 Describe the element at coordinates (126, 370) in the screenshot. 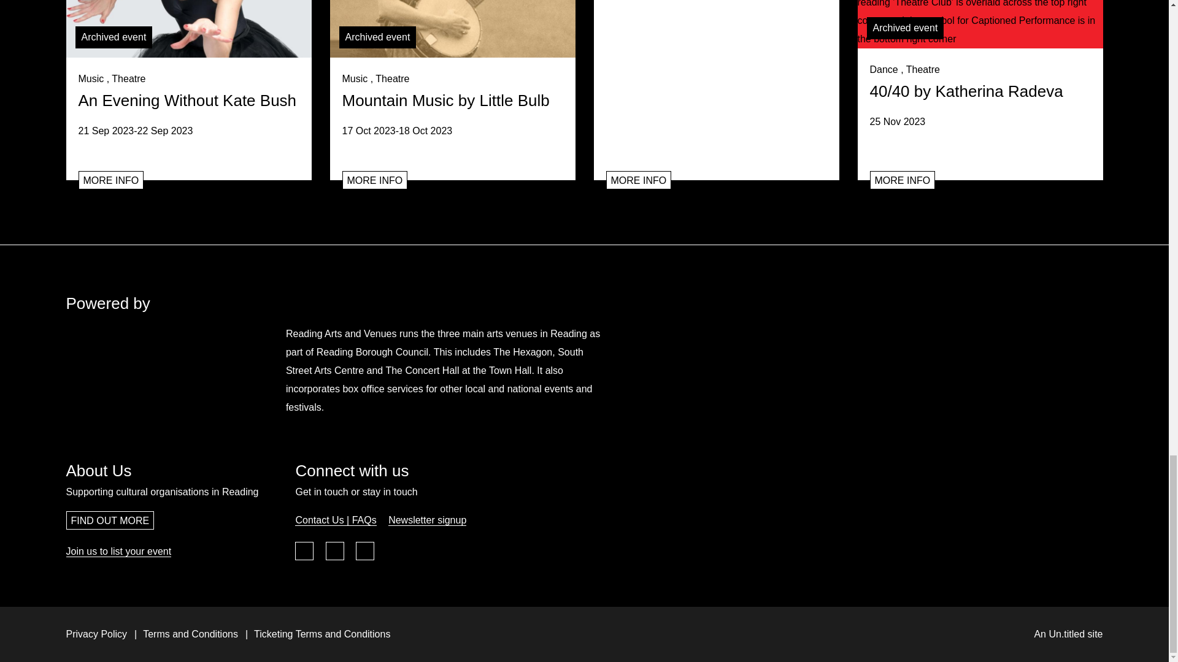

I see `Find out more about Reading Arts and Venues` at that location.